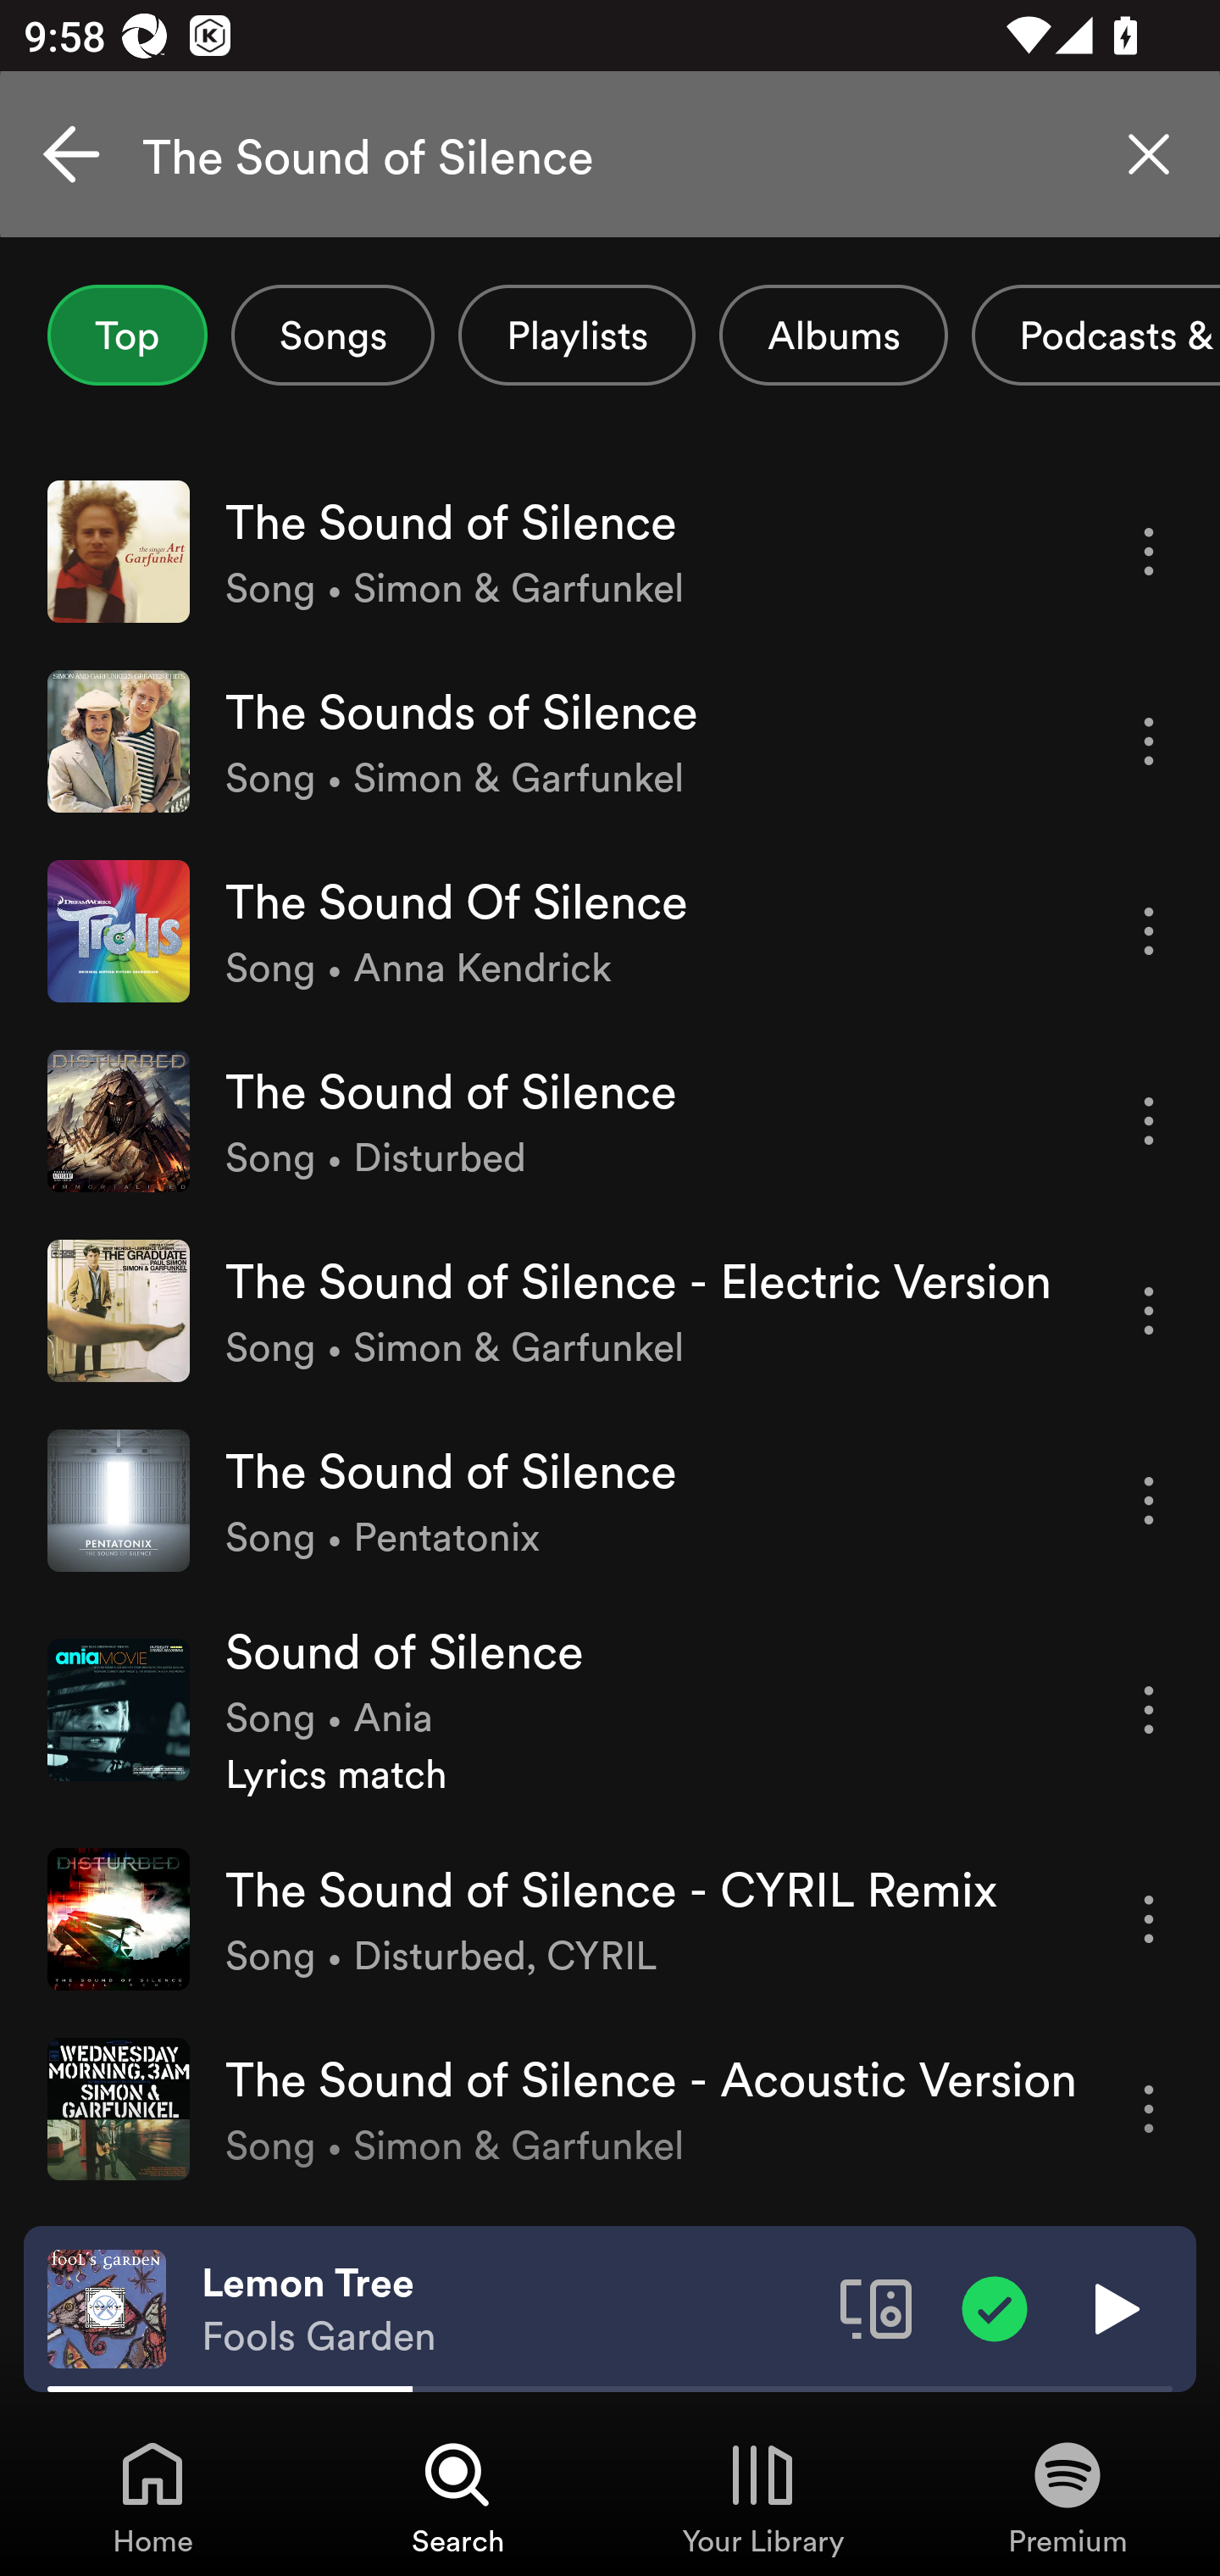  What do you see at coordinates (1096, 335) in the screenshot?
I see `Podcasts & Shows` at bounding box center [1096, 335].